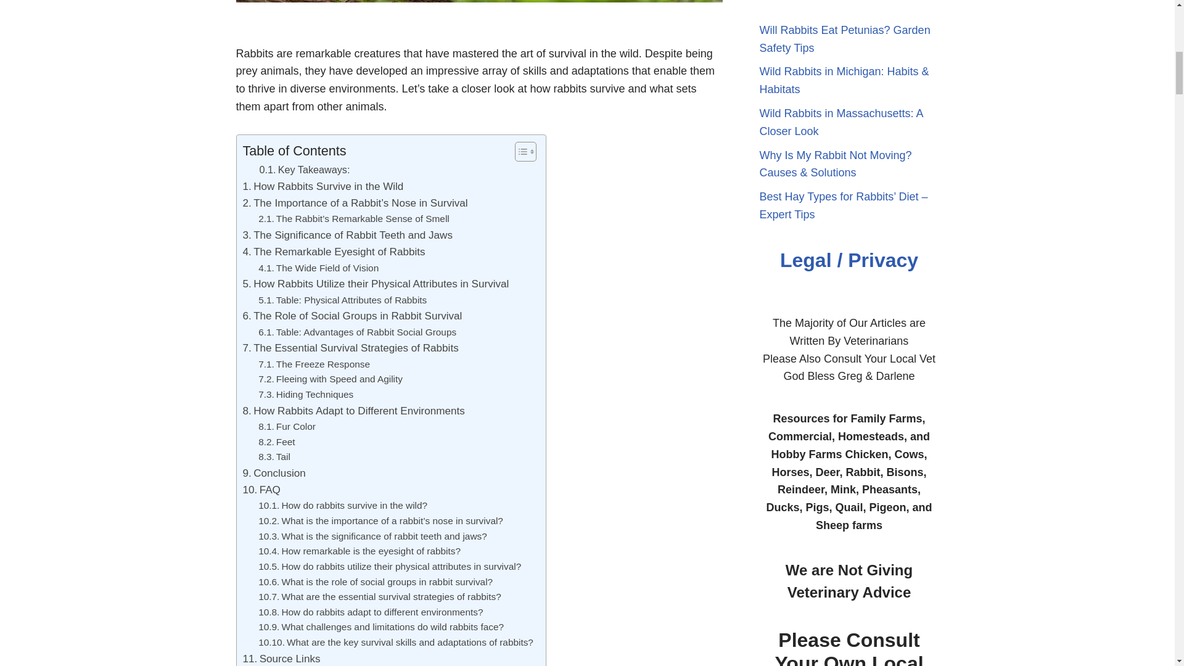 This screenshot has height=666, width=1184. I want to click on How Rabbits Survive in the Wild, so click(323, 186).